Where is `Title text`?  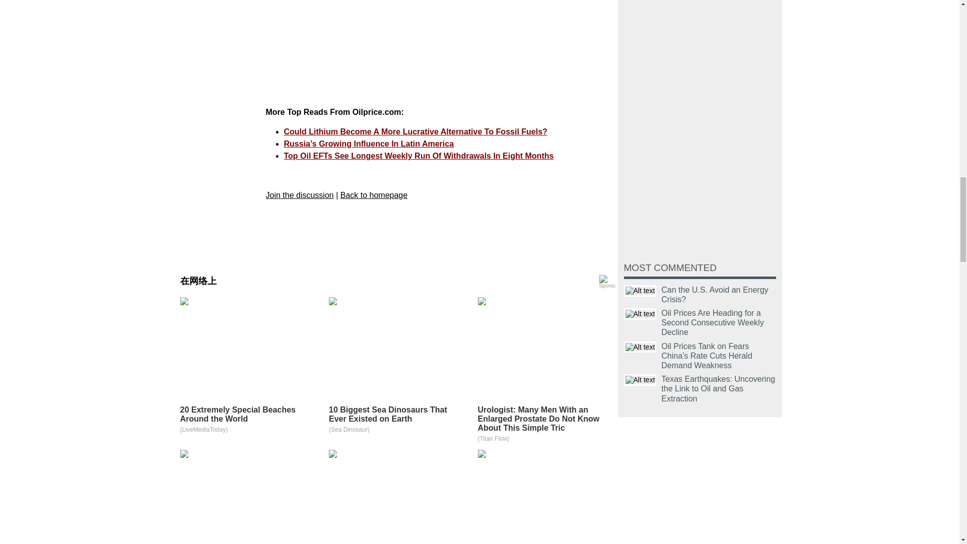 Title text is located at coordinates (640, 380).